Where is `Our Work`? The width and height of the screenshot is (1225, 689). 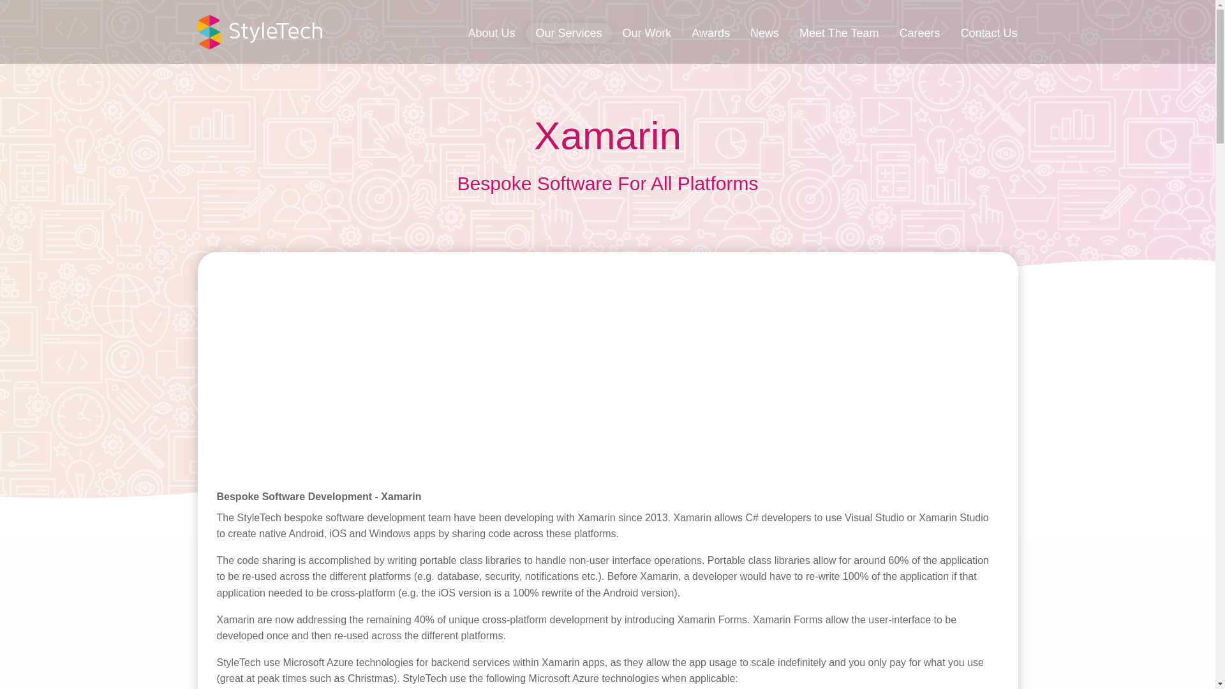 Our Work is located at coordinates (647, 33).